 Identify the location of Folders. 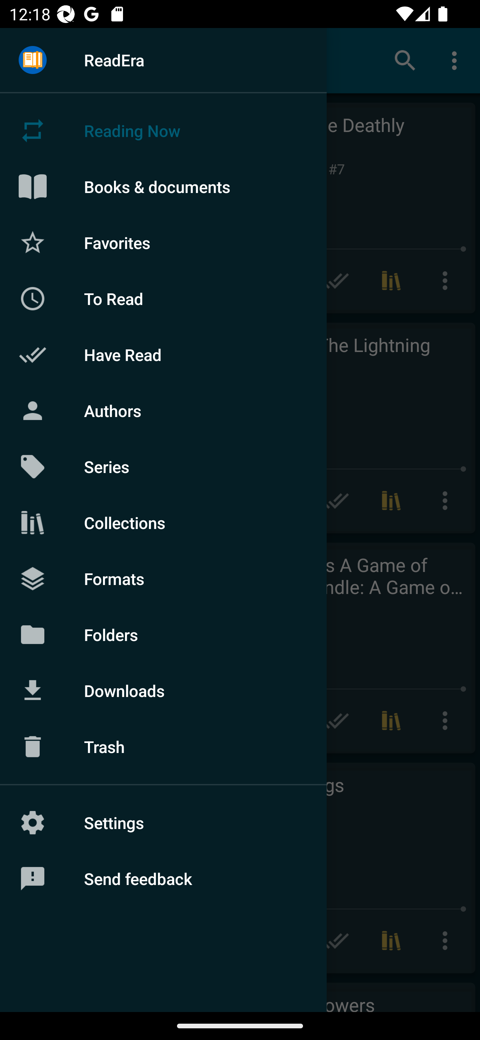
(163, 634).